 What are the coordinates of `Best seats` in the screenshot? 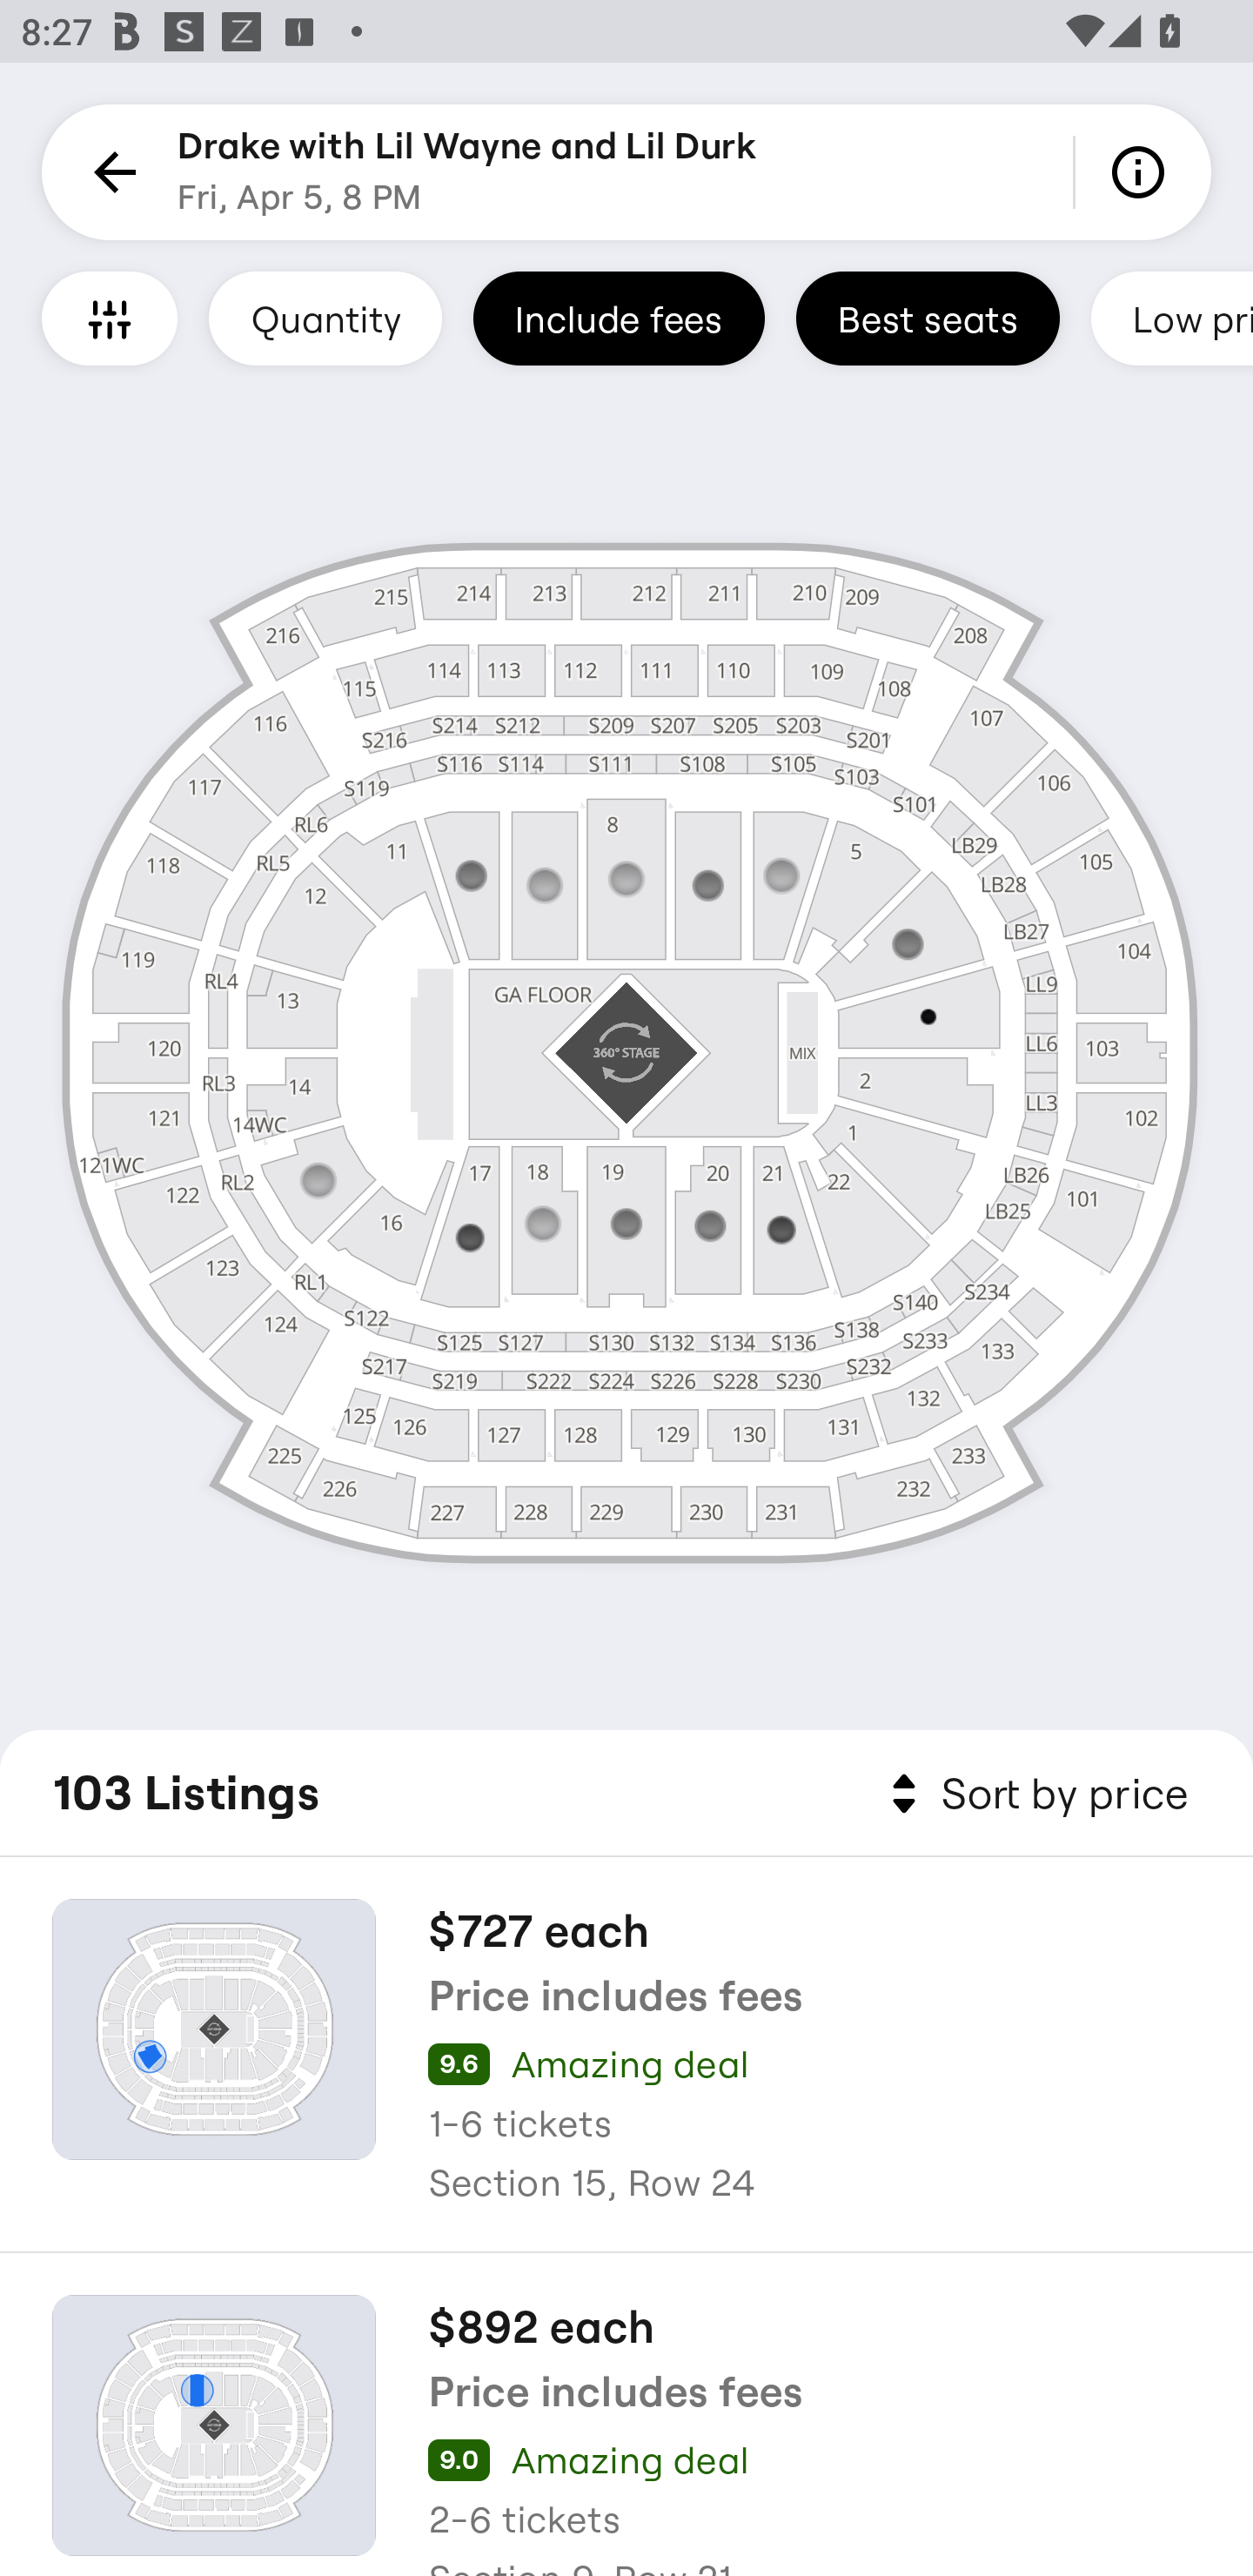 It's located at (928, 318).